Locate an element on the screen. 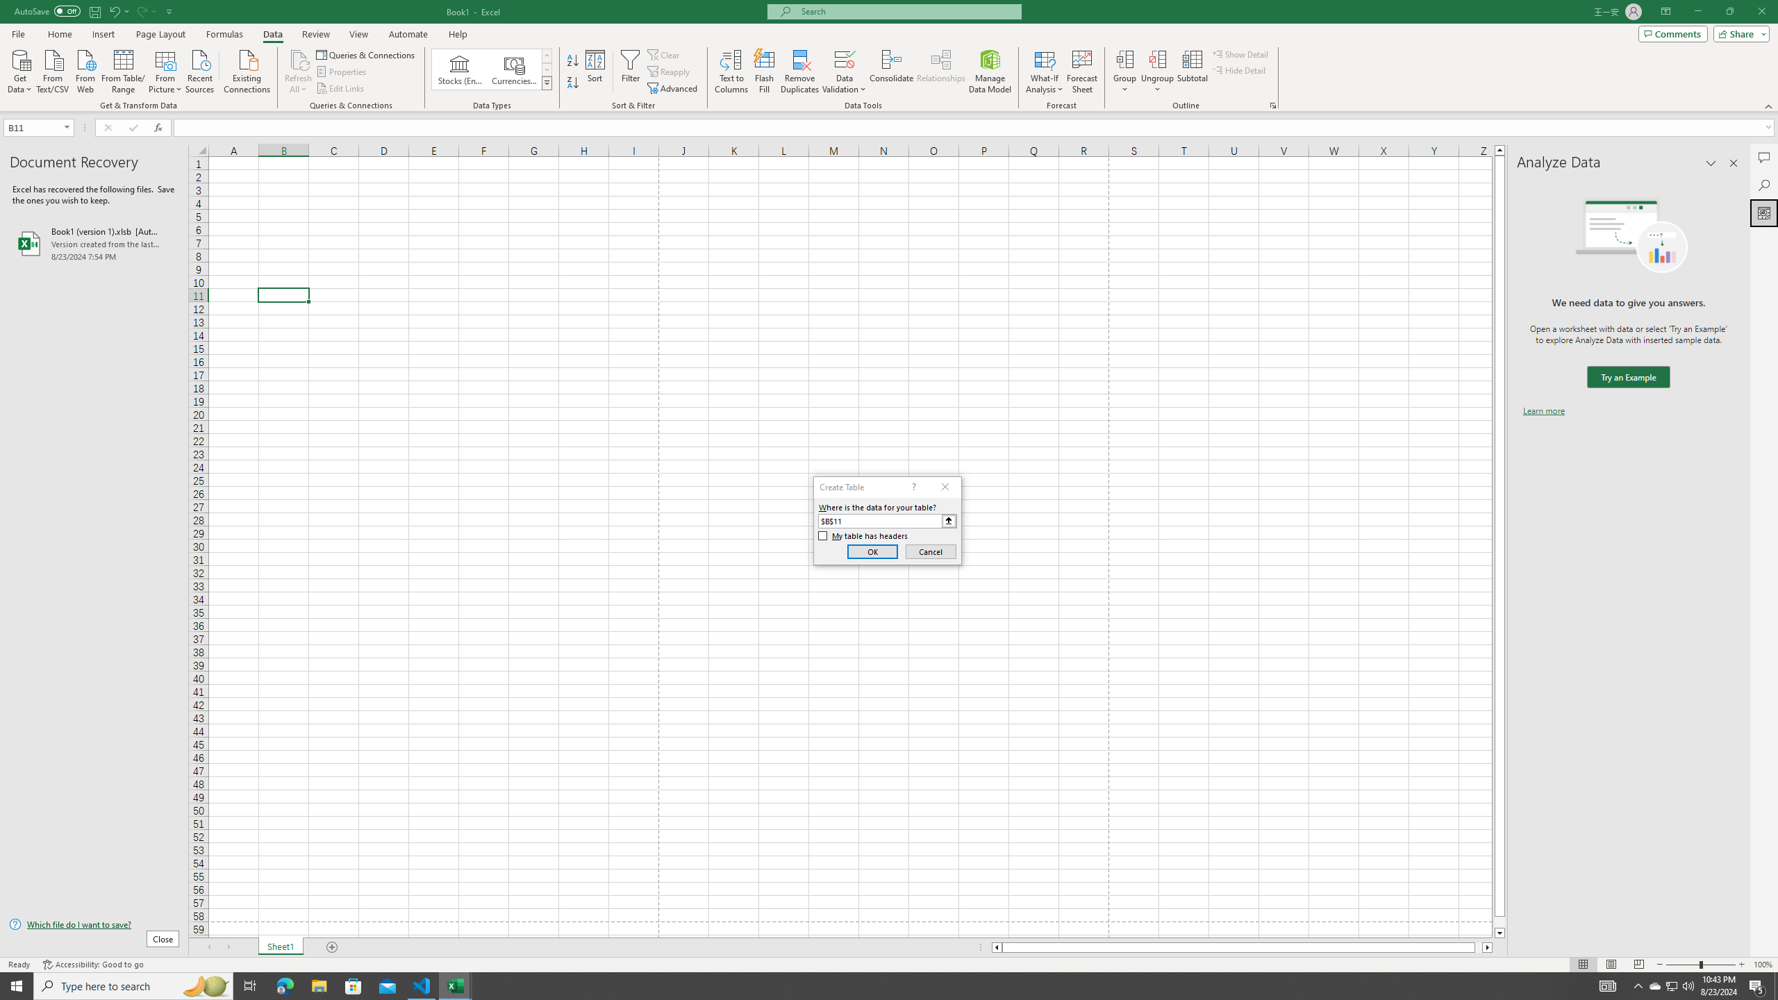  AutomationID: ConvertToLinkedEntity is located at coordinates (492, 69).